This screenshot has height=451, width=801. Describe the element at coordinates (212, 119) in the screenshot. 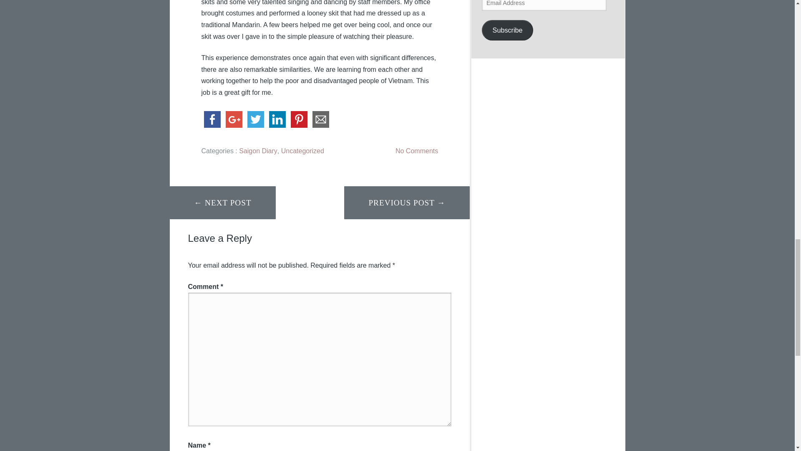

I see `facebook` at that location.